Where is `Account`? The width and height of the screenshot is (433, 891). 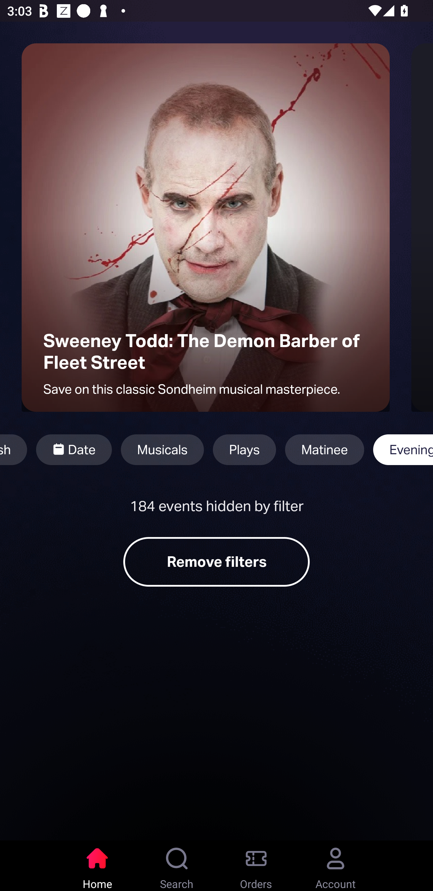
Account is located at coordinates (336, 866).